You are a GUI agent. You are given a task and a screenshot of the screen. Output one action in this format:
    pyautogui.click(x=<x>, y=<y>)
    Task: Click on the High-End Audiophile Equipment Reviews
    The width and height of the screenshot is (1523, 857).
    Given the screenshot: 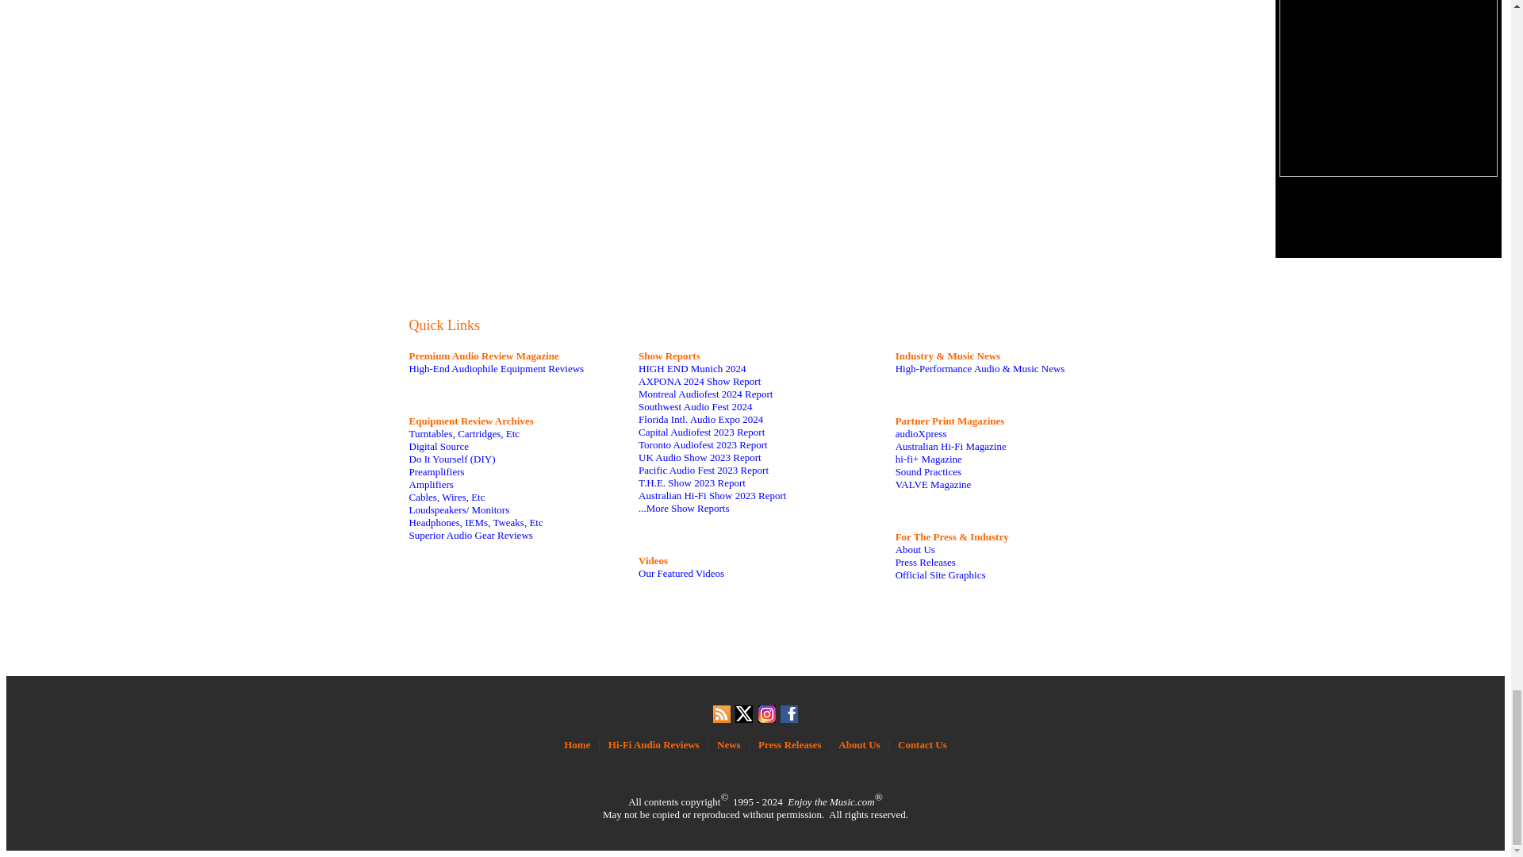 What is the action you would take?
    pyautogui.click(x=497, y=368)
    